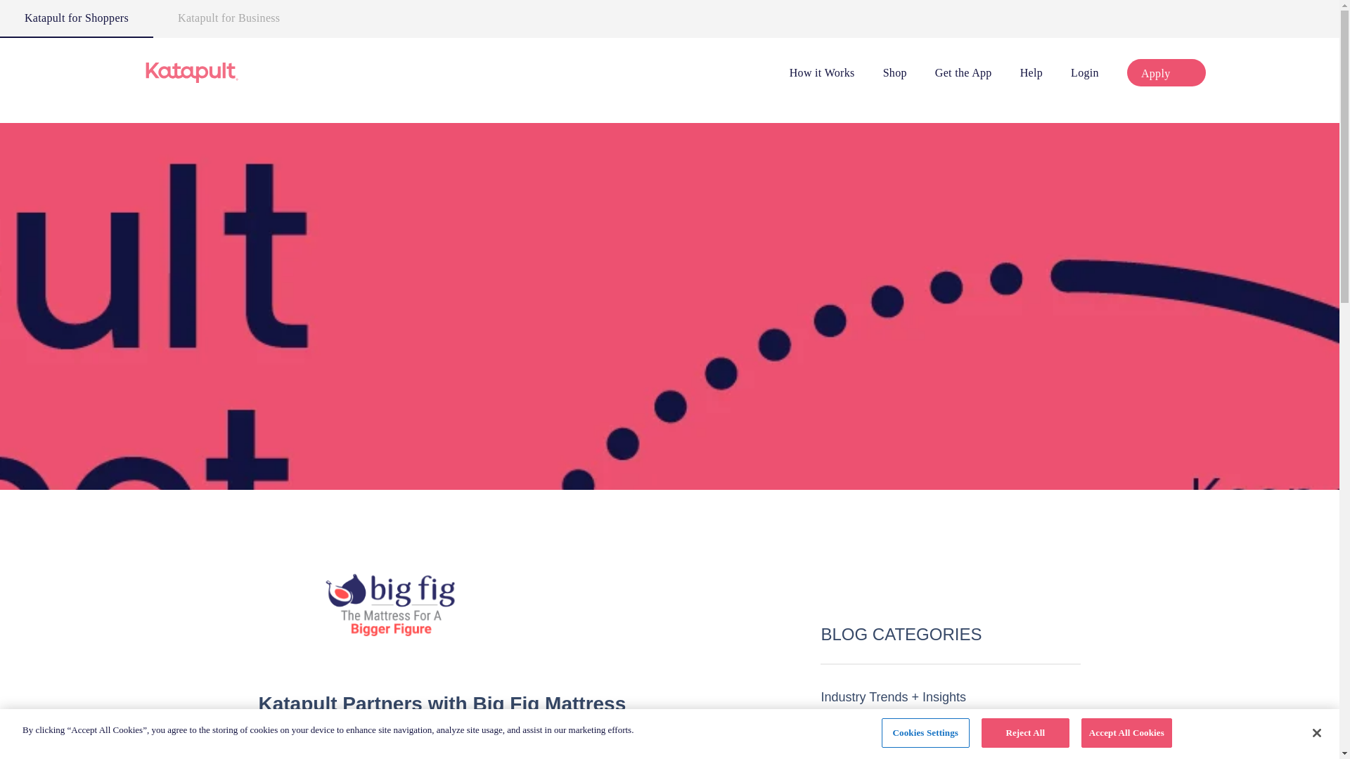  What do you see at coordinates (894, 72) in the screenshot?
I see `Shop` at bounding box center [894, 72].